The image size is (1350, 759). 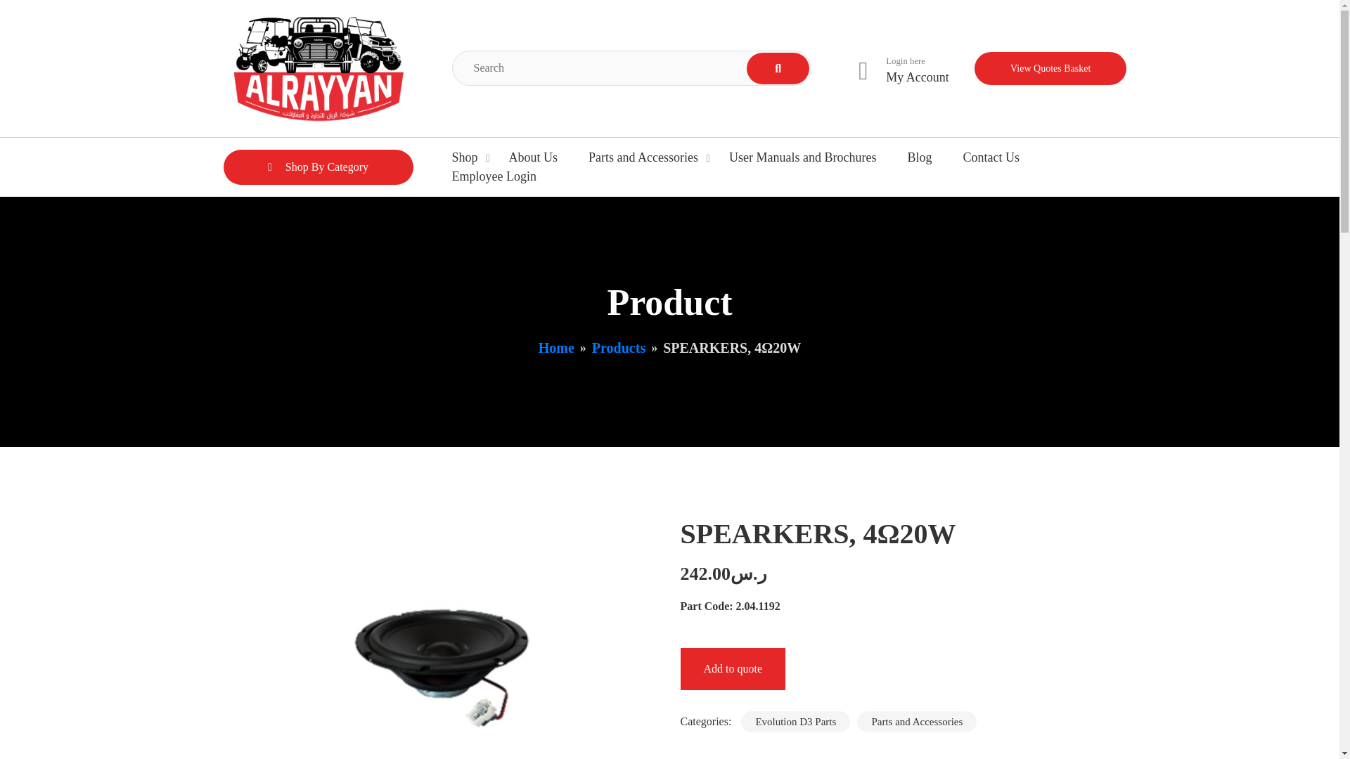 What do you see at coordinates (533, 157) in the screenshot?
I see `About Us` at bounding box center [533, 157].